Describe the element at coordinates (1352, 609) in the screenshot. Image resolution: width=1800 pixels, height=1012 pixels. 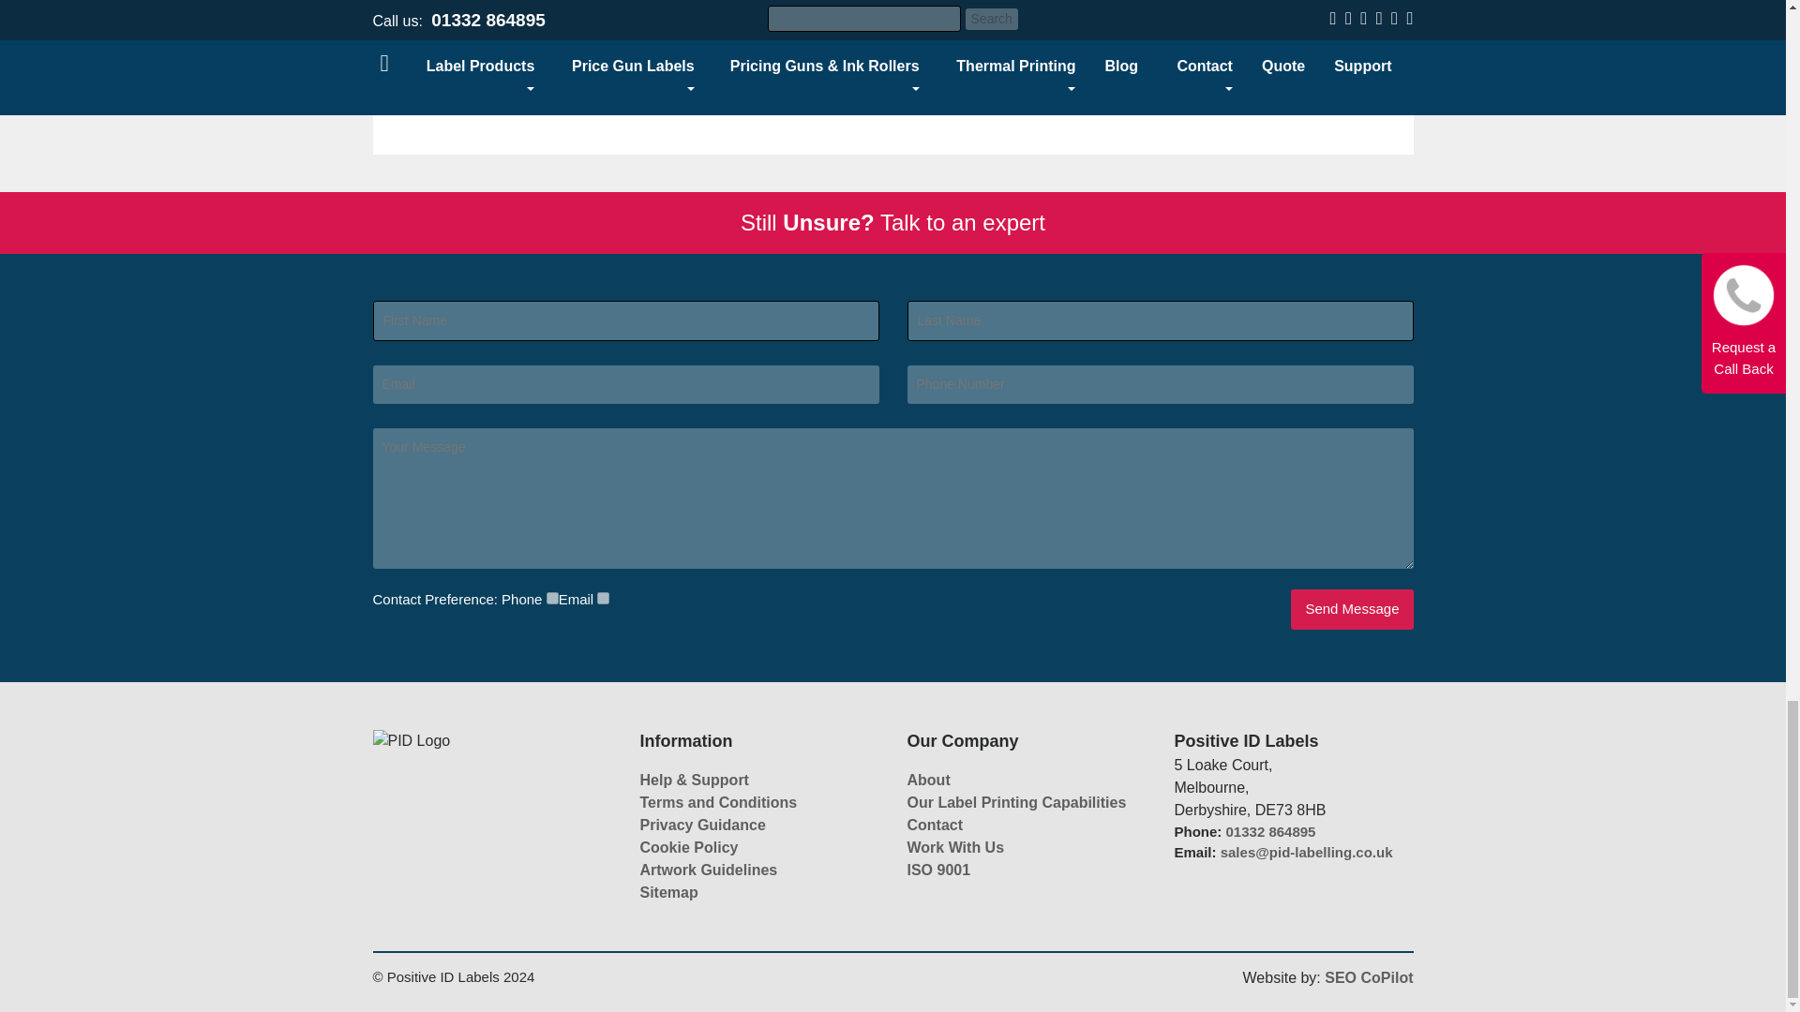
I see `Send Message` at that location.